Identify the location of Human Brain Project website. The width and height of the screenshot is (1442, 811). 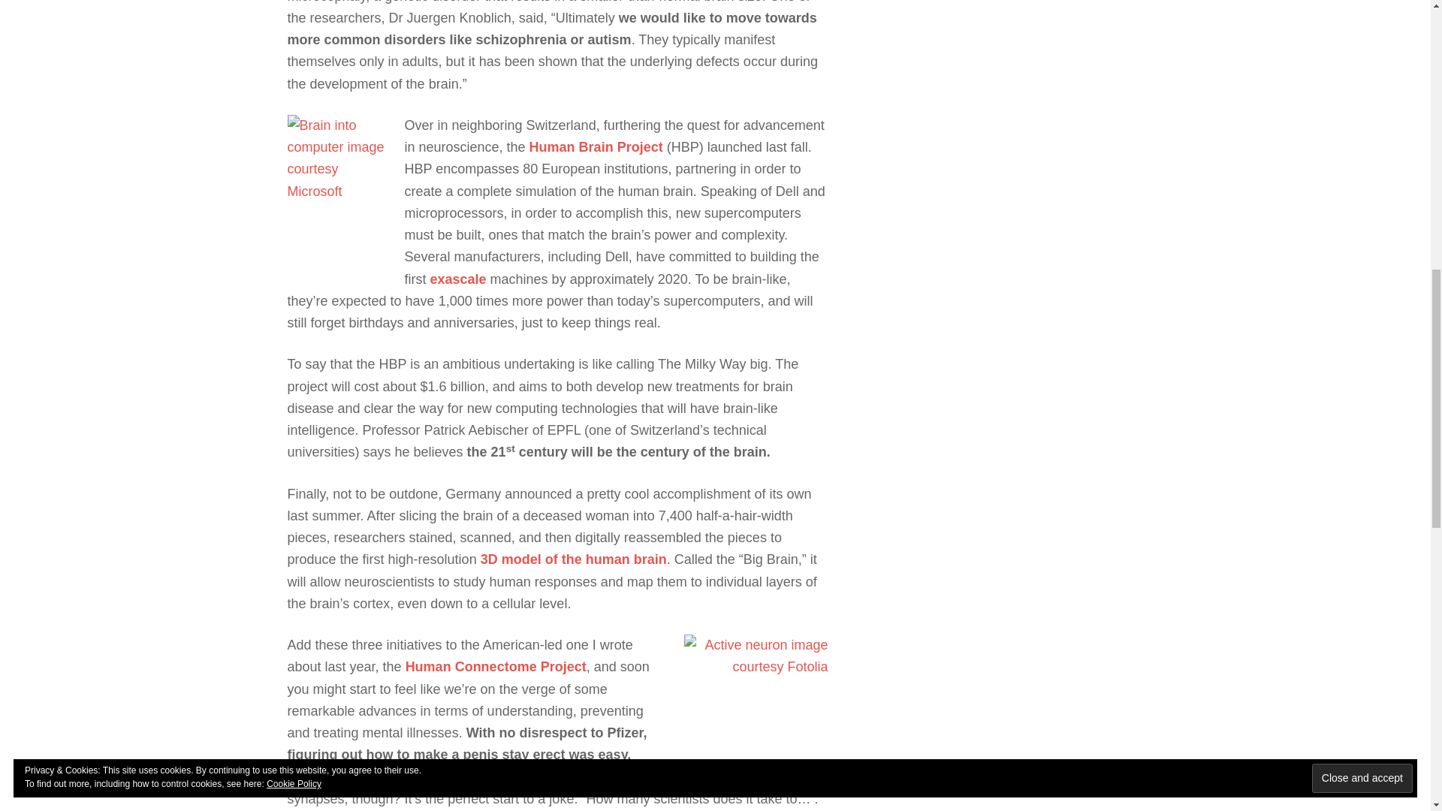
(596, 147).